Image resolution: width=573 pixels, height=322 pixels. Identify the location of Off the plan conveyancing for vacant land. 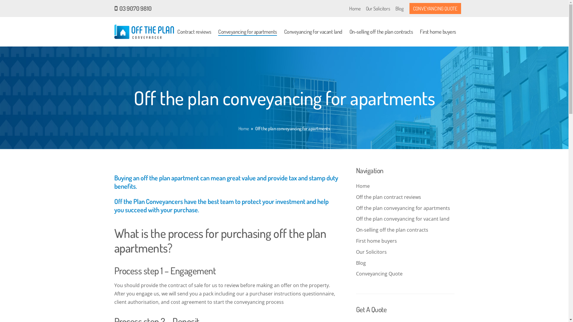
(402, 219).